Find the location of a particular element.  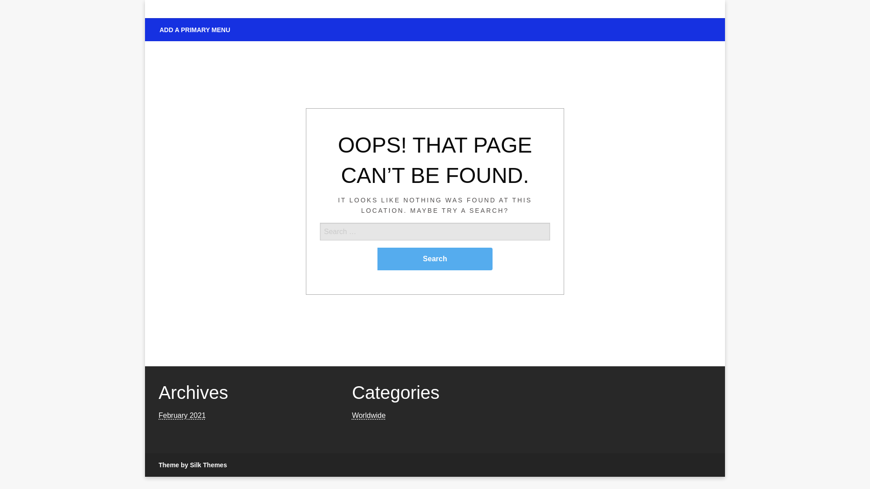

February 2021 is located at coordinates (182, 415).